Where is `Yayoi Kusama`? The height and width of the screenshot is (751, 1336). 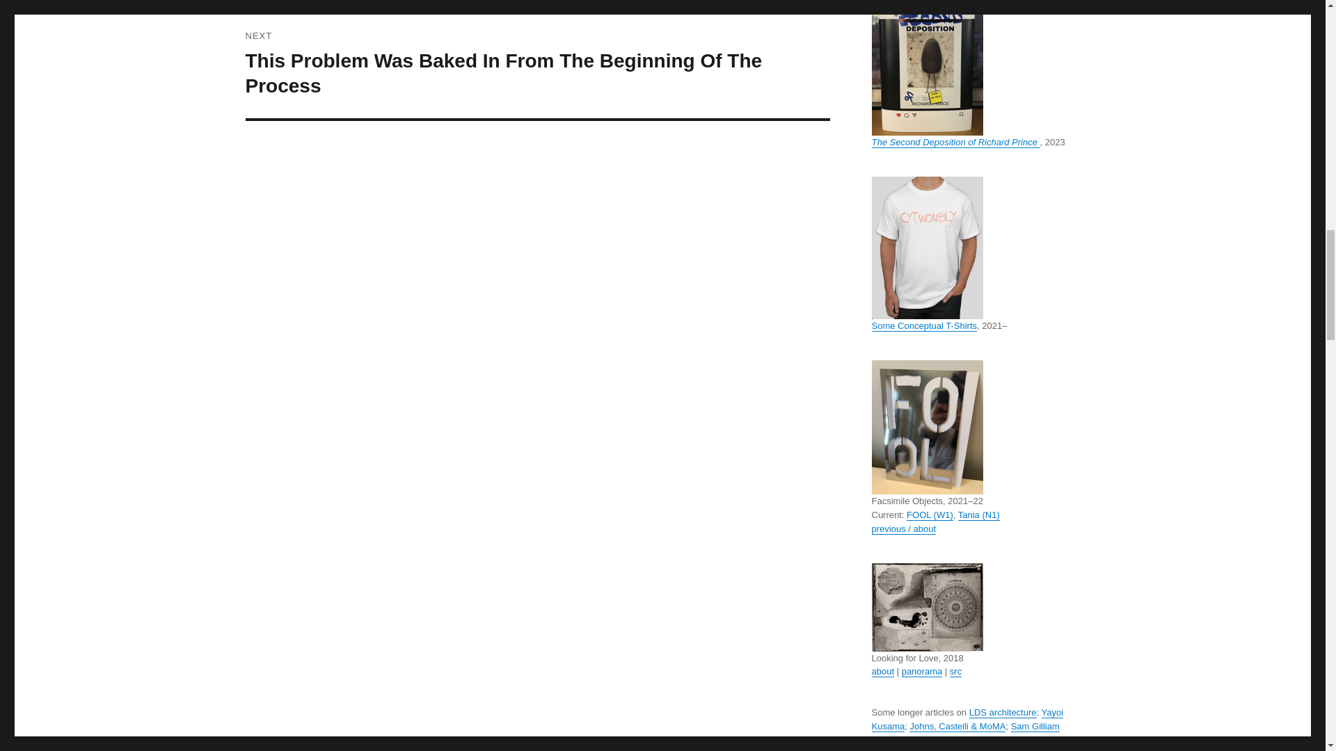
Yayoi Kusama is located at coordinates (967, 719).